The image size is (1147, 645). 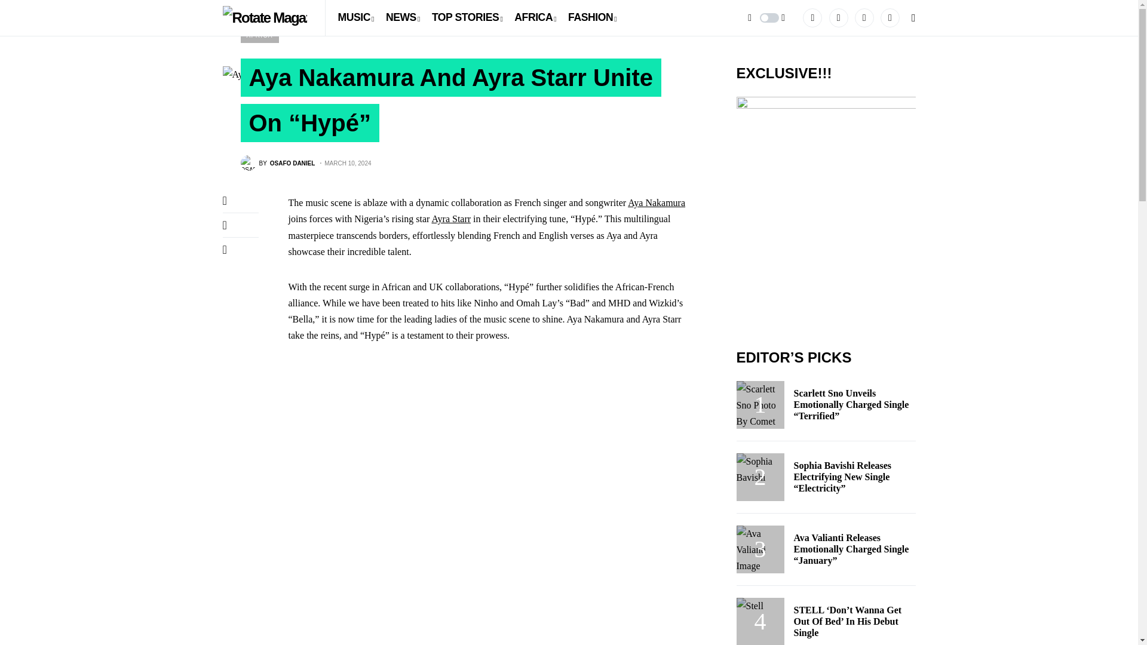 What do you see at coordinates (277, 163) in the screenshot?
I see `Stell 'Don'T Wanna Get Out Of Bed' In His Debut Single` at bounding box center [277, 163].